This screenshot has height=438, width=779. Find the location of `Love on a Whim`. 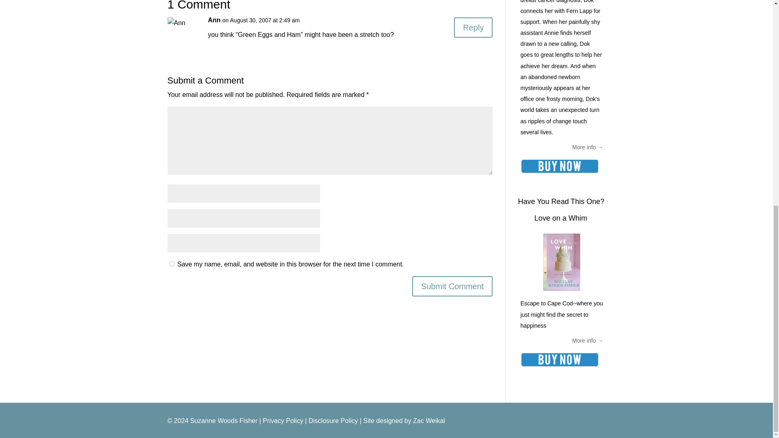

Love on a Whim is located at coordinates (561, 218).